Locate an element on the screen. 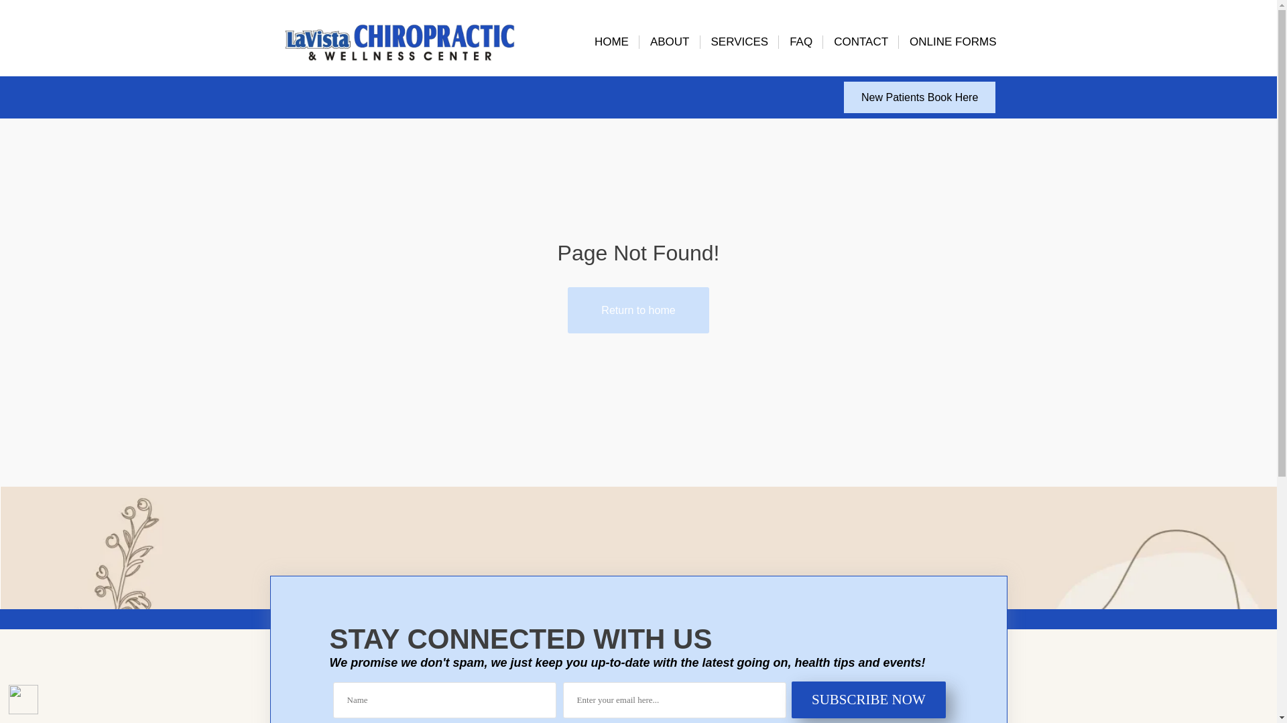  Return to home is located at coordinates (638, 309).